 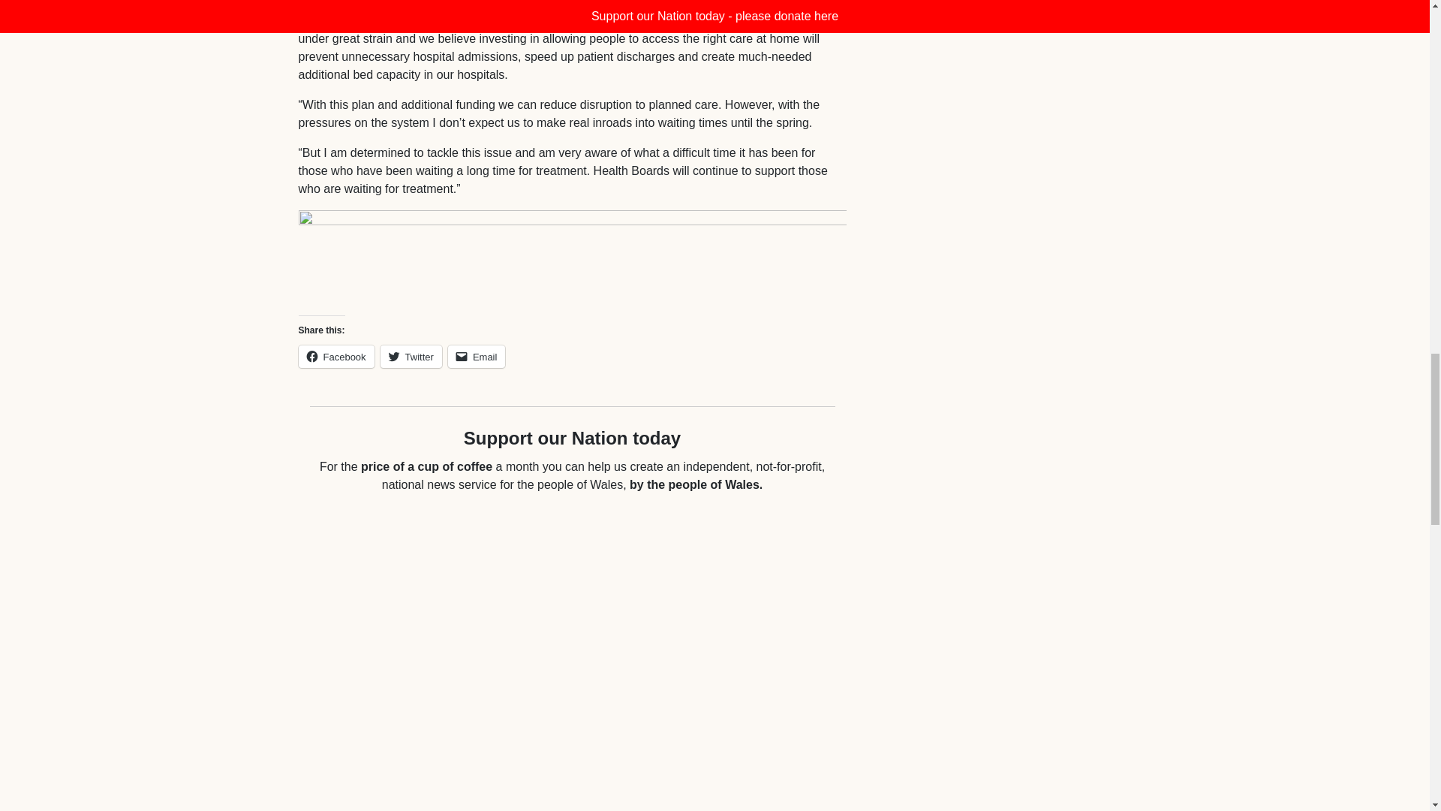 What do you see at coordinates (477, 357) in the screenshot?
I see `Email` at bounding box center [477, 357].